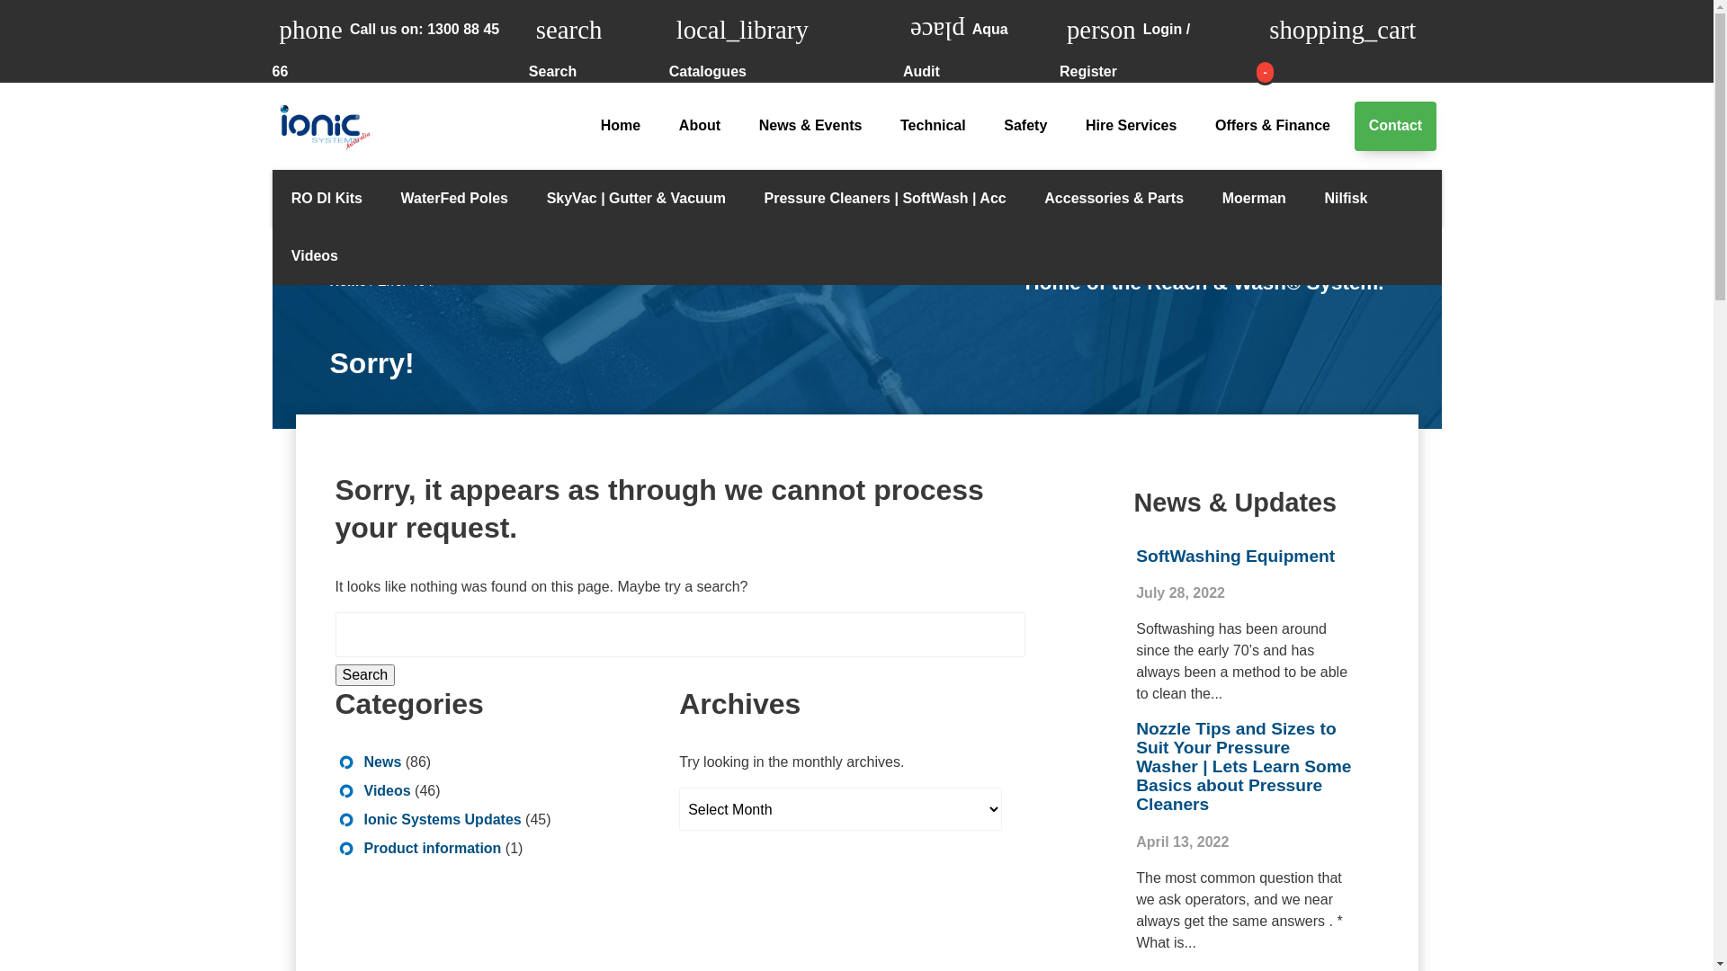 This screenshot has width=1727, height=971. What do you see at coordinates (315, 256) in the screenshot?
I see `Videos` at bounding box center [315, 256].